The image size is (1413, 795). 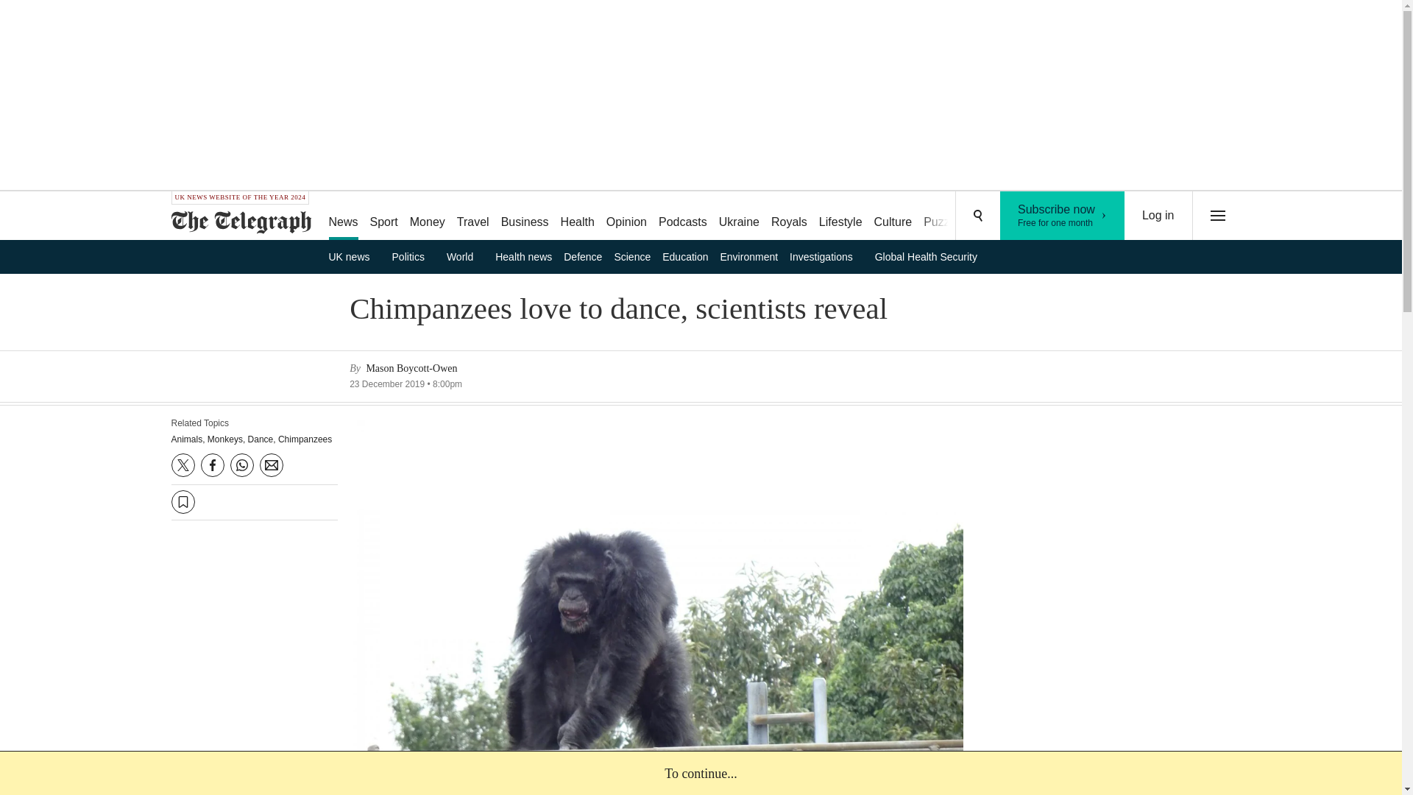 I want to click on Health, so click(x=943, y=216).